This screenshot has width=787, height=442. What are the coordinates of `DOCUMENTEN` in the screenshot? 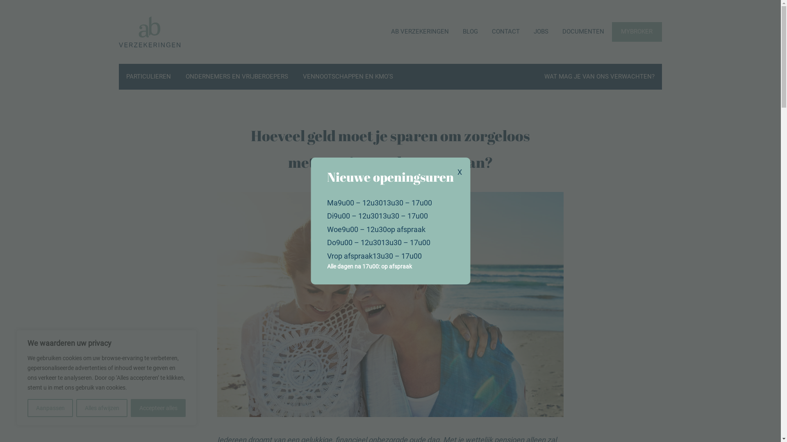 It's located at (583, 32).